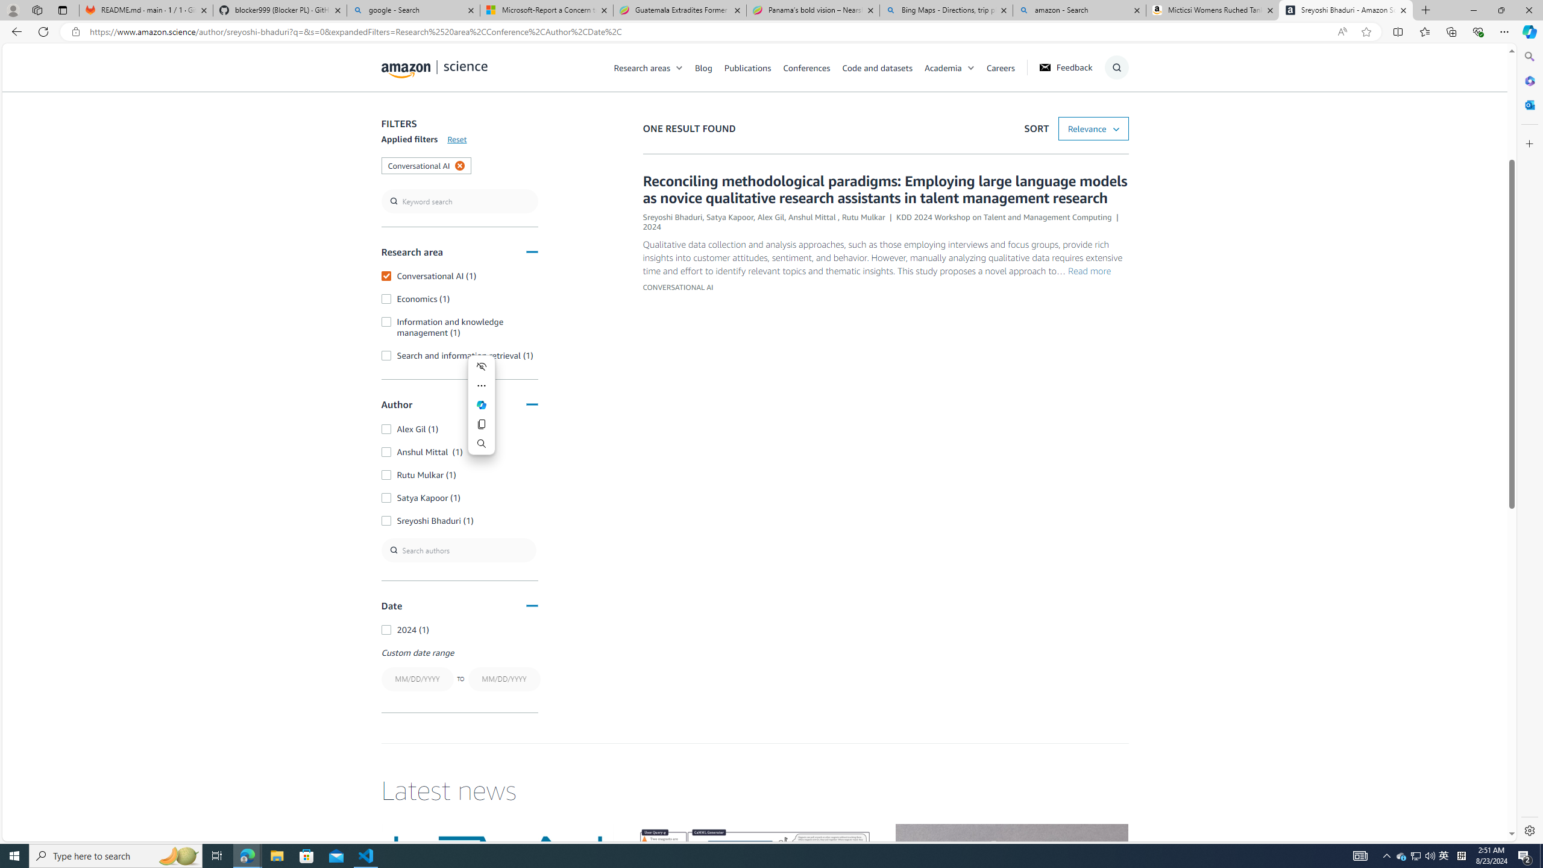 The image size is (1543, 868). I want to click on Customize, so click(1529, 143).